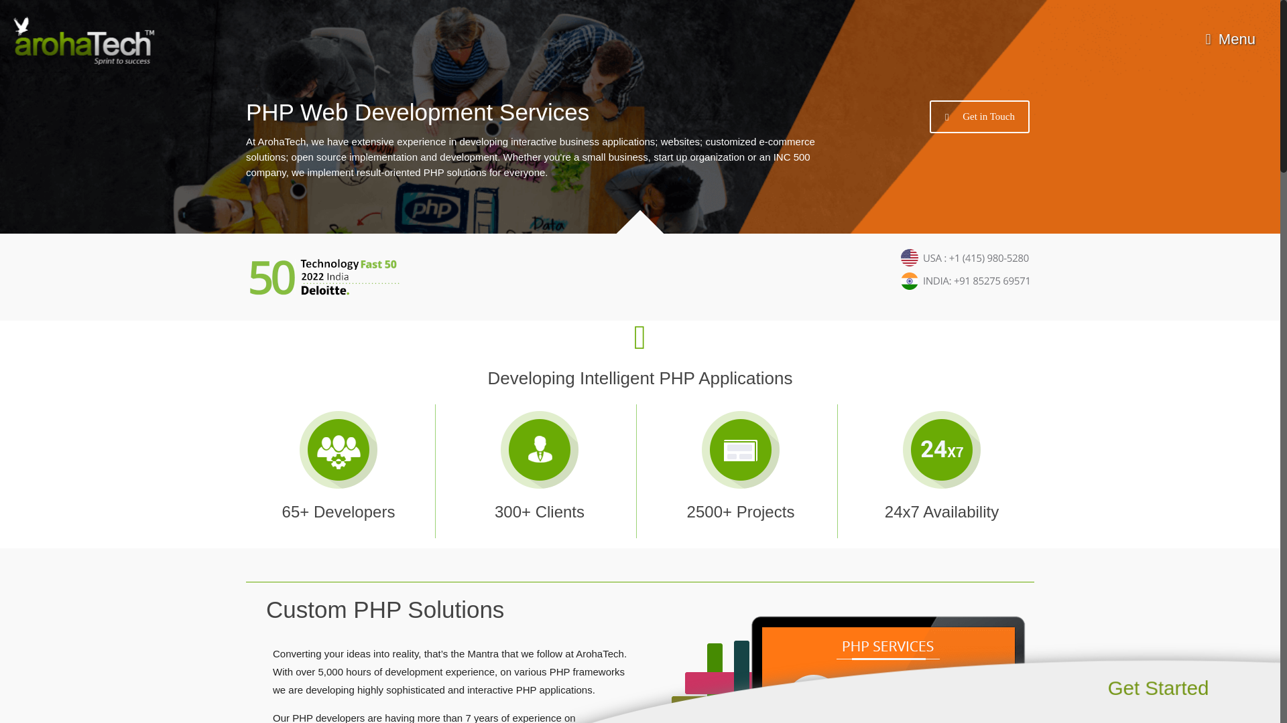 This screenshot has height=723, width=1287. What do you see at coordinates (83, 50) in the screenshot?
I see `ArohaTech` at bounding box center [83, 50].